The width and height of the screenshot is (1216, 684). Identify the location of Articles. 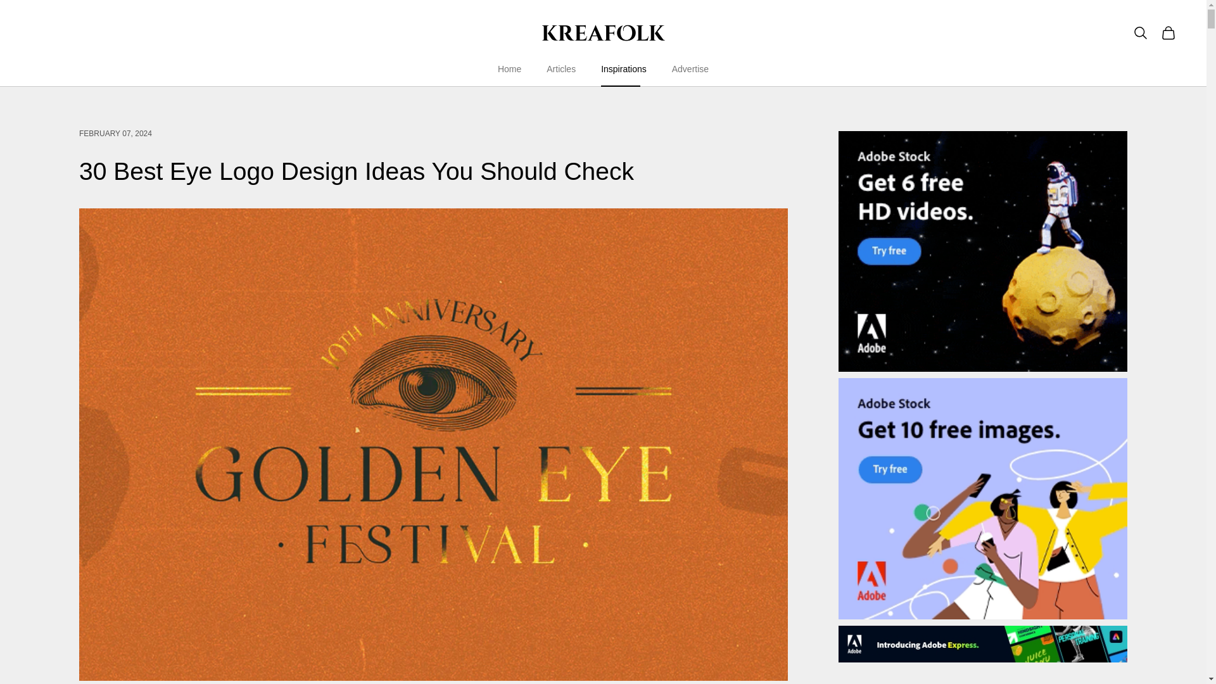
(560, 70).